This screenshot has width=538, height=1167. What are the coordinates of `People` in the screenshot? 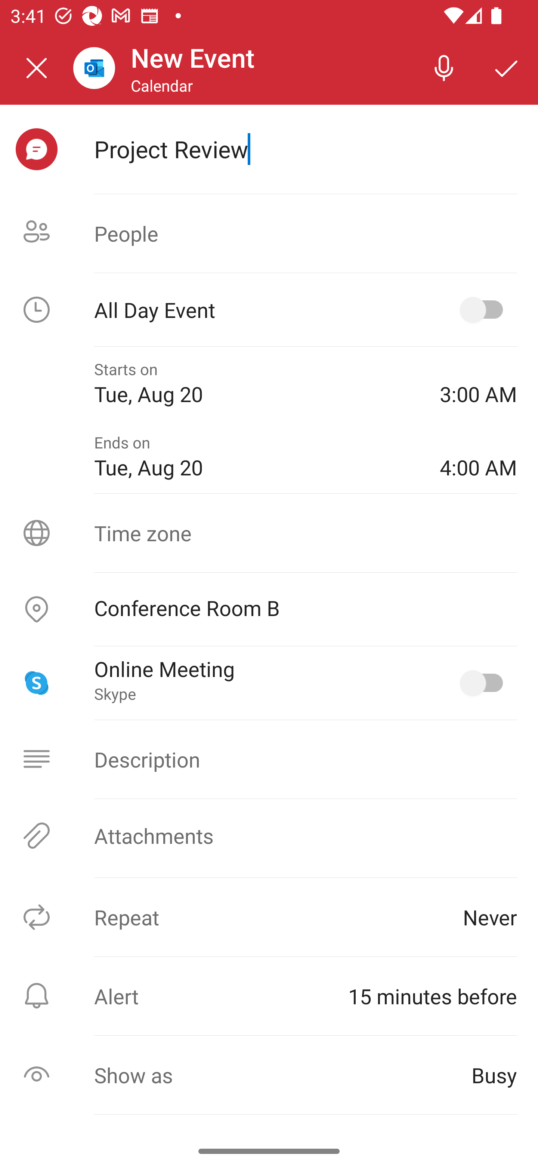 It's located at (269, 233).